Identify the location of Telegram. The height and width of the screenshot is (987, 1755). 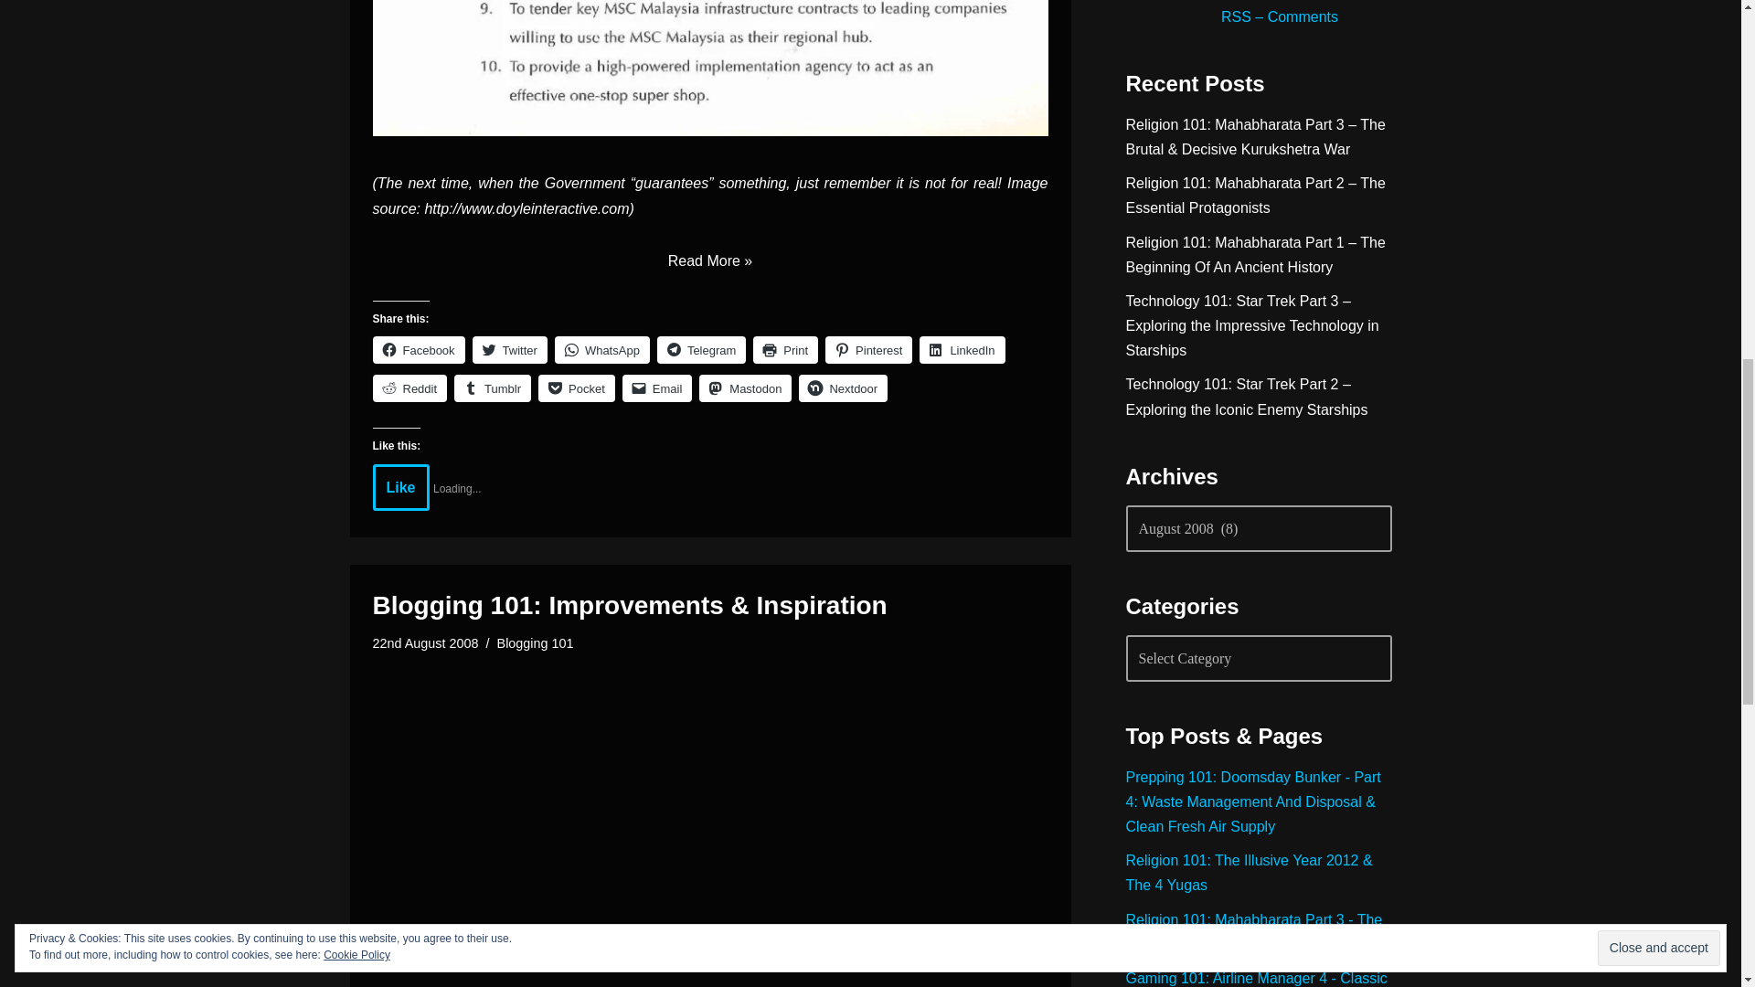
(701, 350).